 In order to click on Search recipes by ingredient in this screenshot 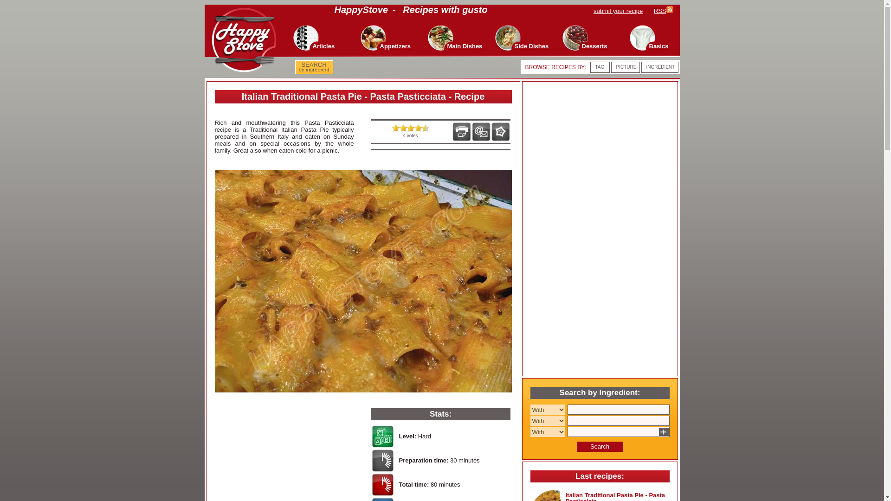, I will do `click(314, 67)`.